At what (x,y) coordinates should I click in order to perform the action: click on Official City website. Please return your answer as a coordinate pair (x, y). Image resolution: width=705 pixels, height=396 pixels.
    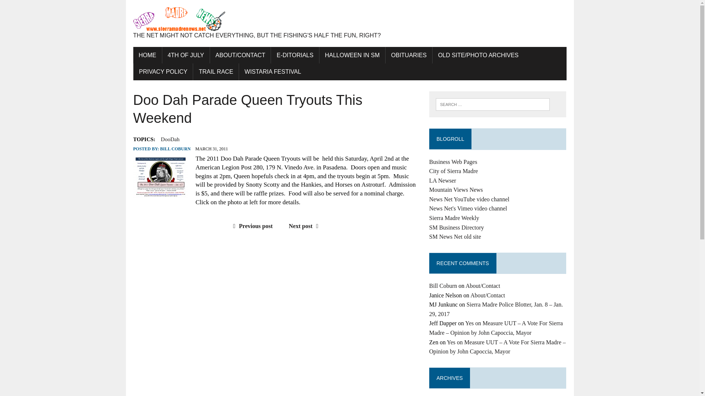
    Looking at the image, I should click on (453, 171).